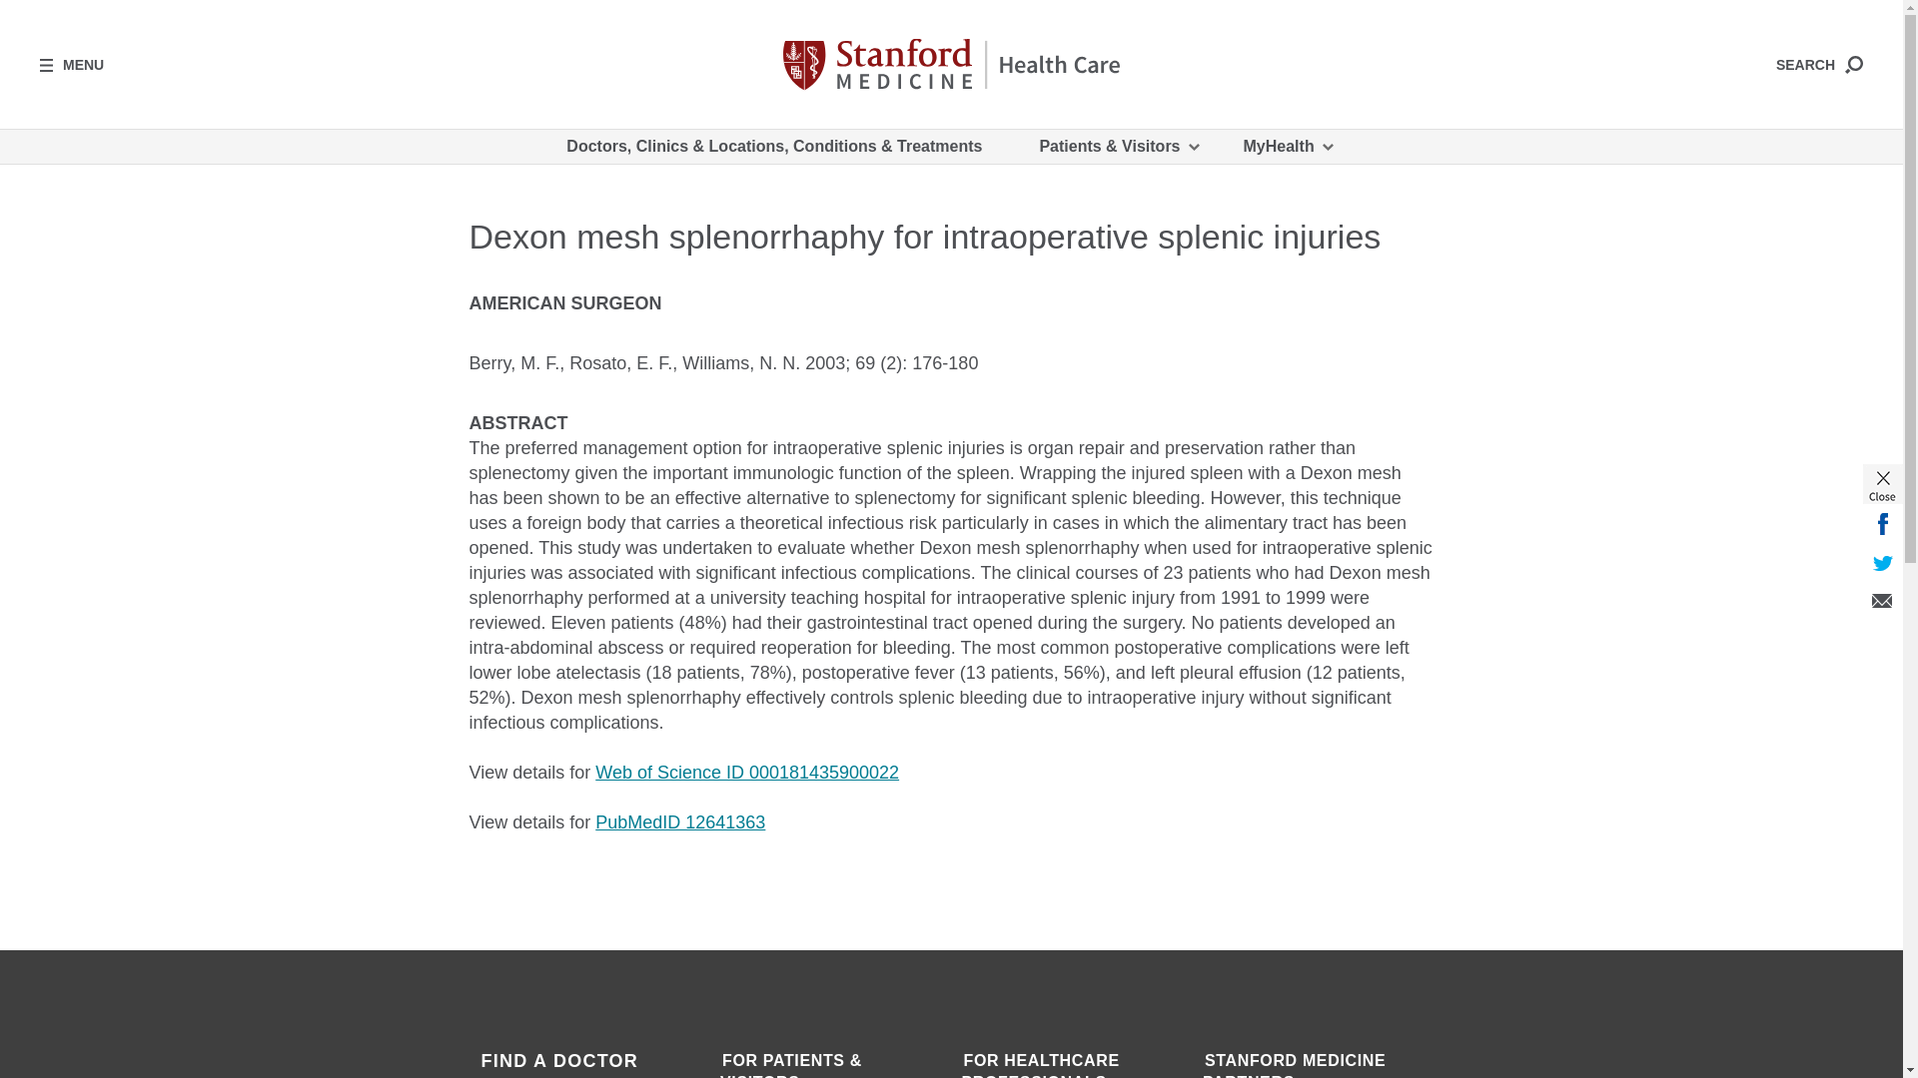 This screenshot has height=1078, width=1918. What do you see at coordinates (1287, 146) in the screenshot?
I see `MyHealth` at bounding box center [1287, 146].